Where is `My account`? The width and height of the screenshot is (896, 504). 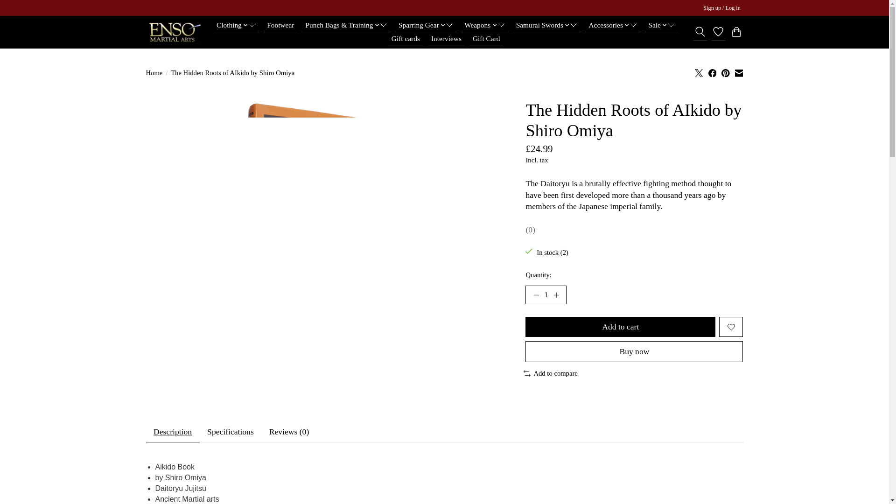
My account is located at coordinates (722, 8).